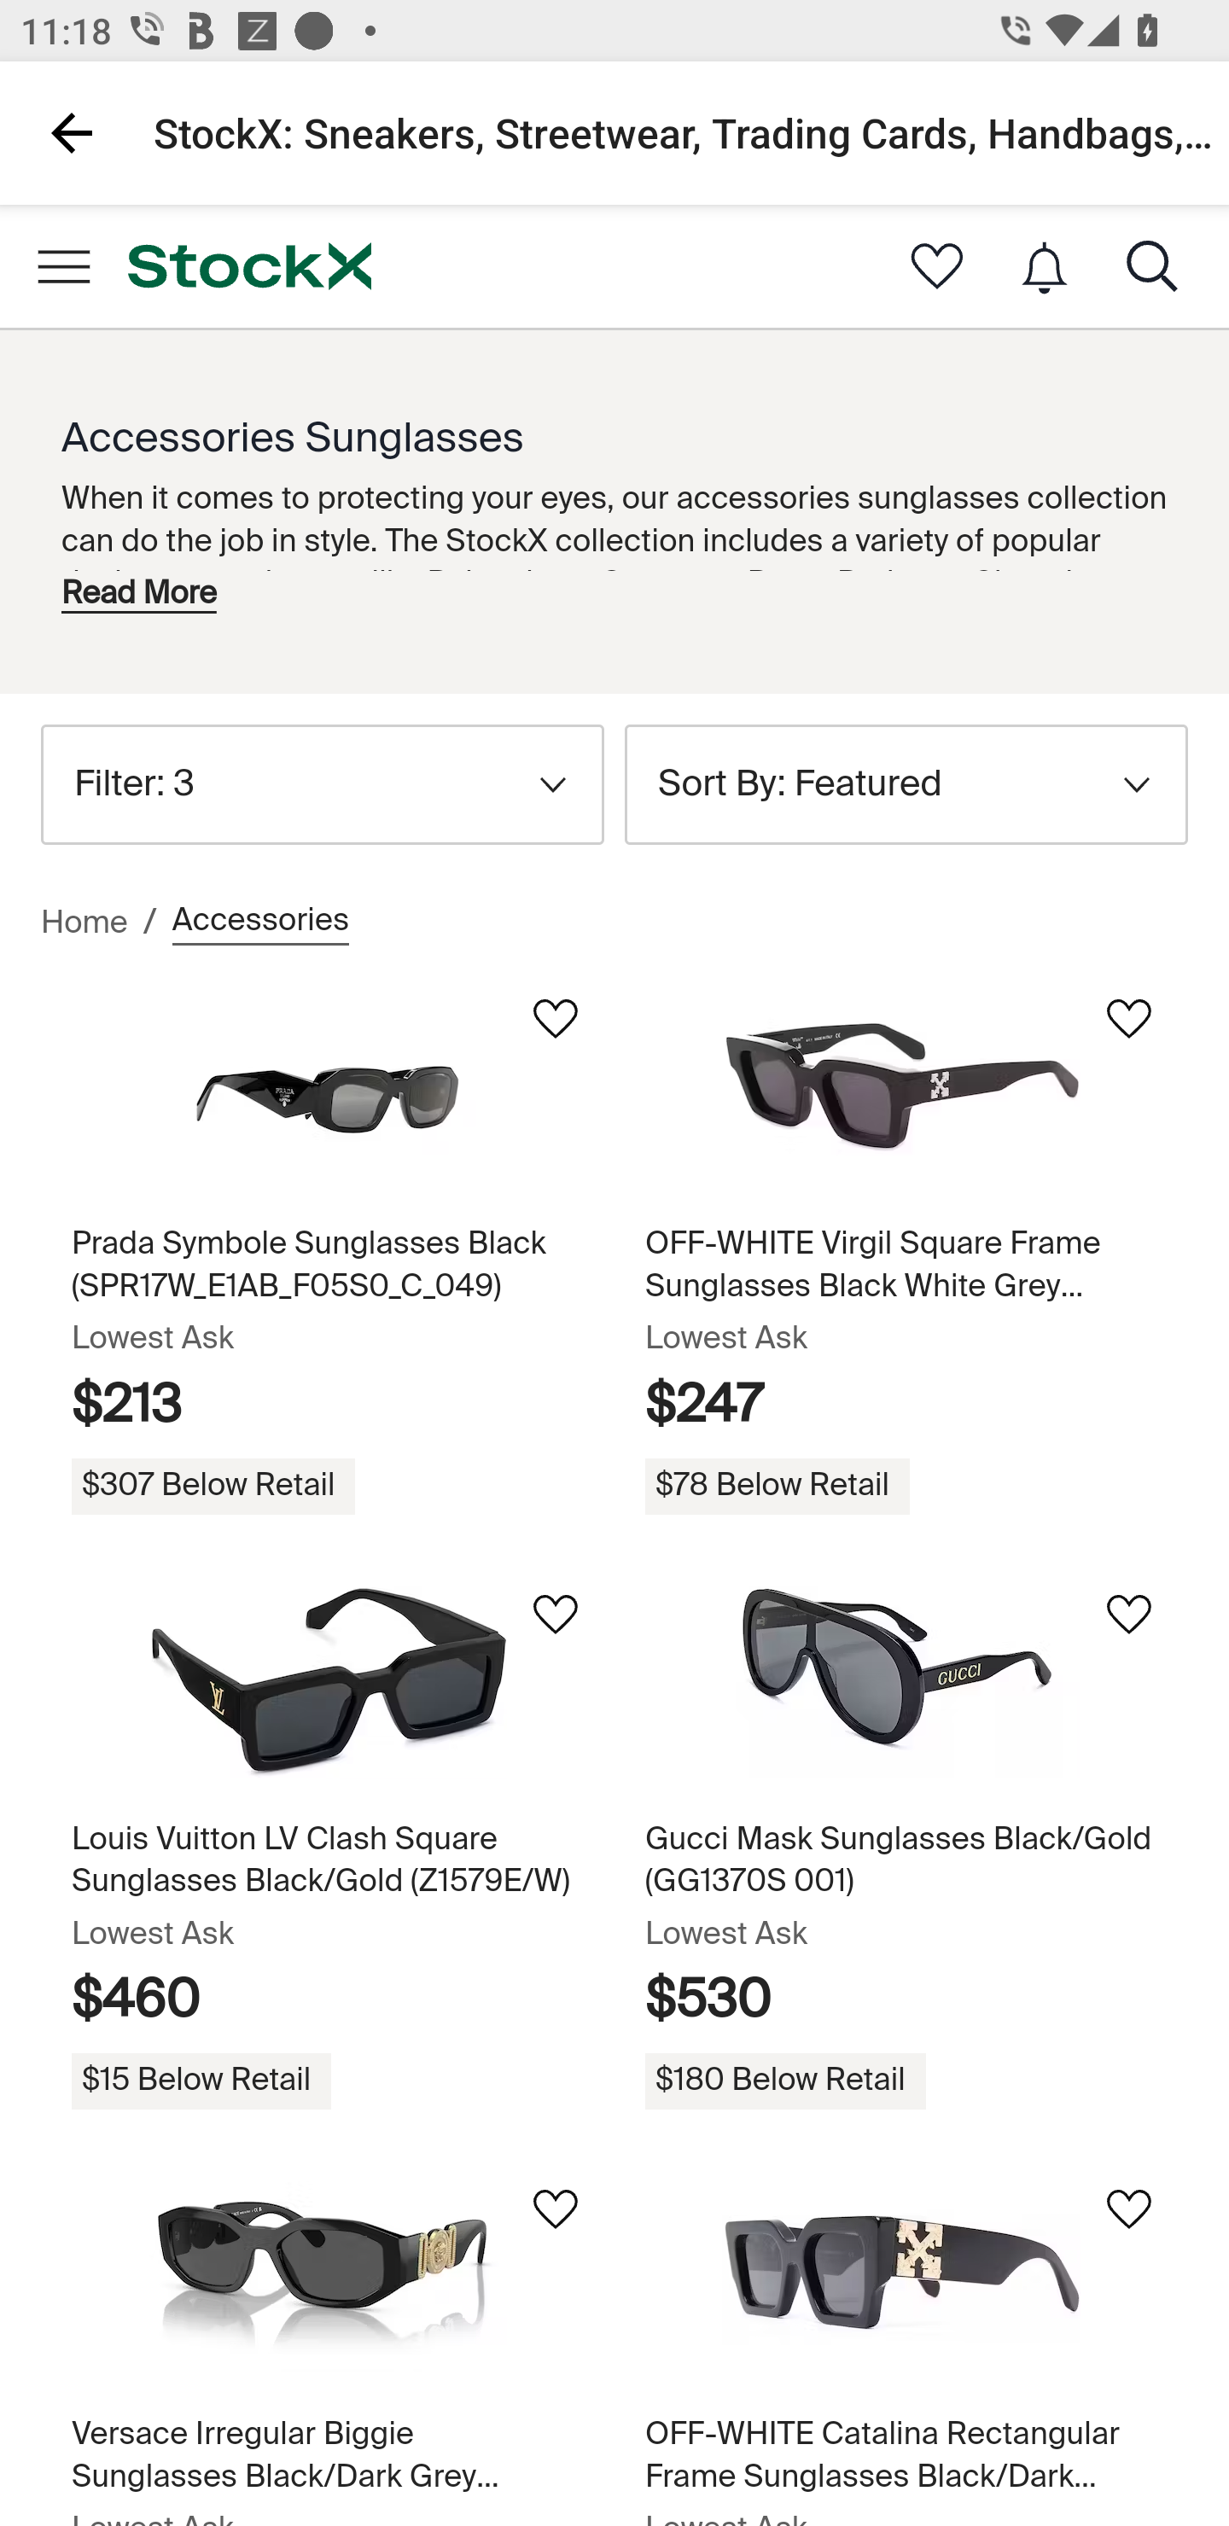 Image resolution: width=1229 pixels, height=2526 pixels. I want to click on Sort By: Featured, so click(906, 783).